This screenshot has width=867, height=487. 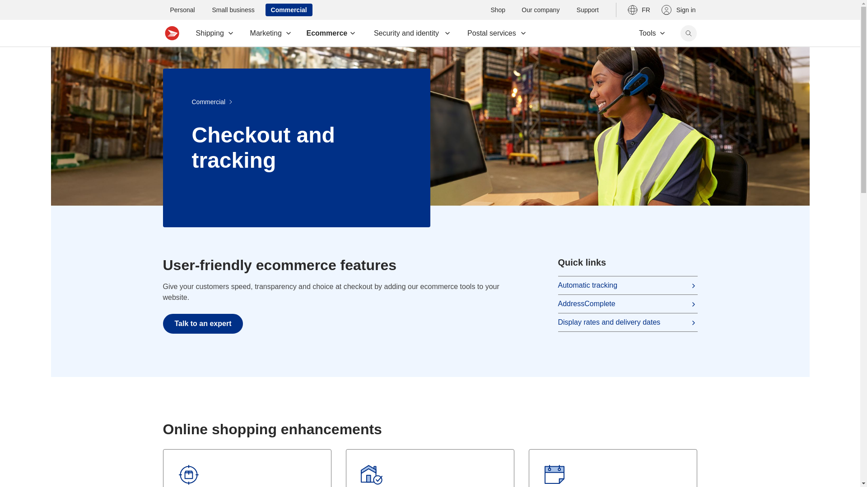 What do you see at coordinates (411, 33) in the screenshot?
I see `Security and identity` at bounding box center [411, 33].